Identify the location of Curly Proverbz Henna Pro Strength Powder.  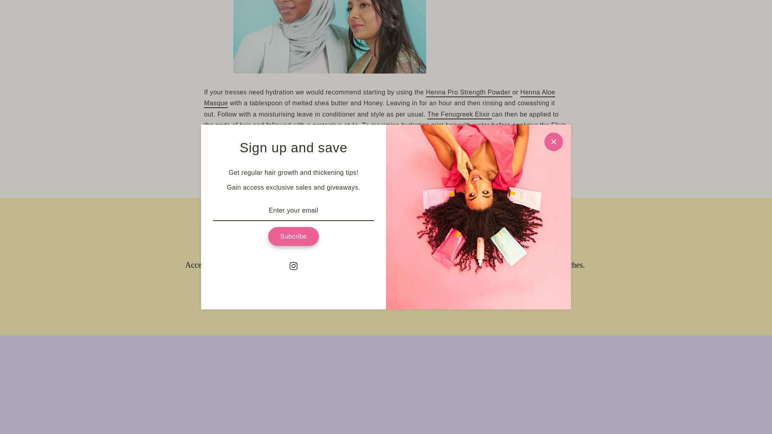
(469, 92).